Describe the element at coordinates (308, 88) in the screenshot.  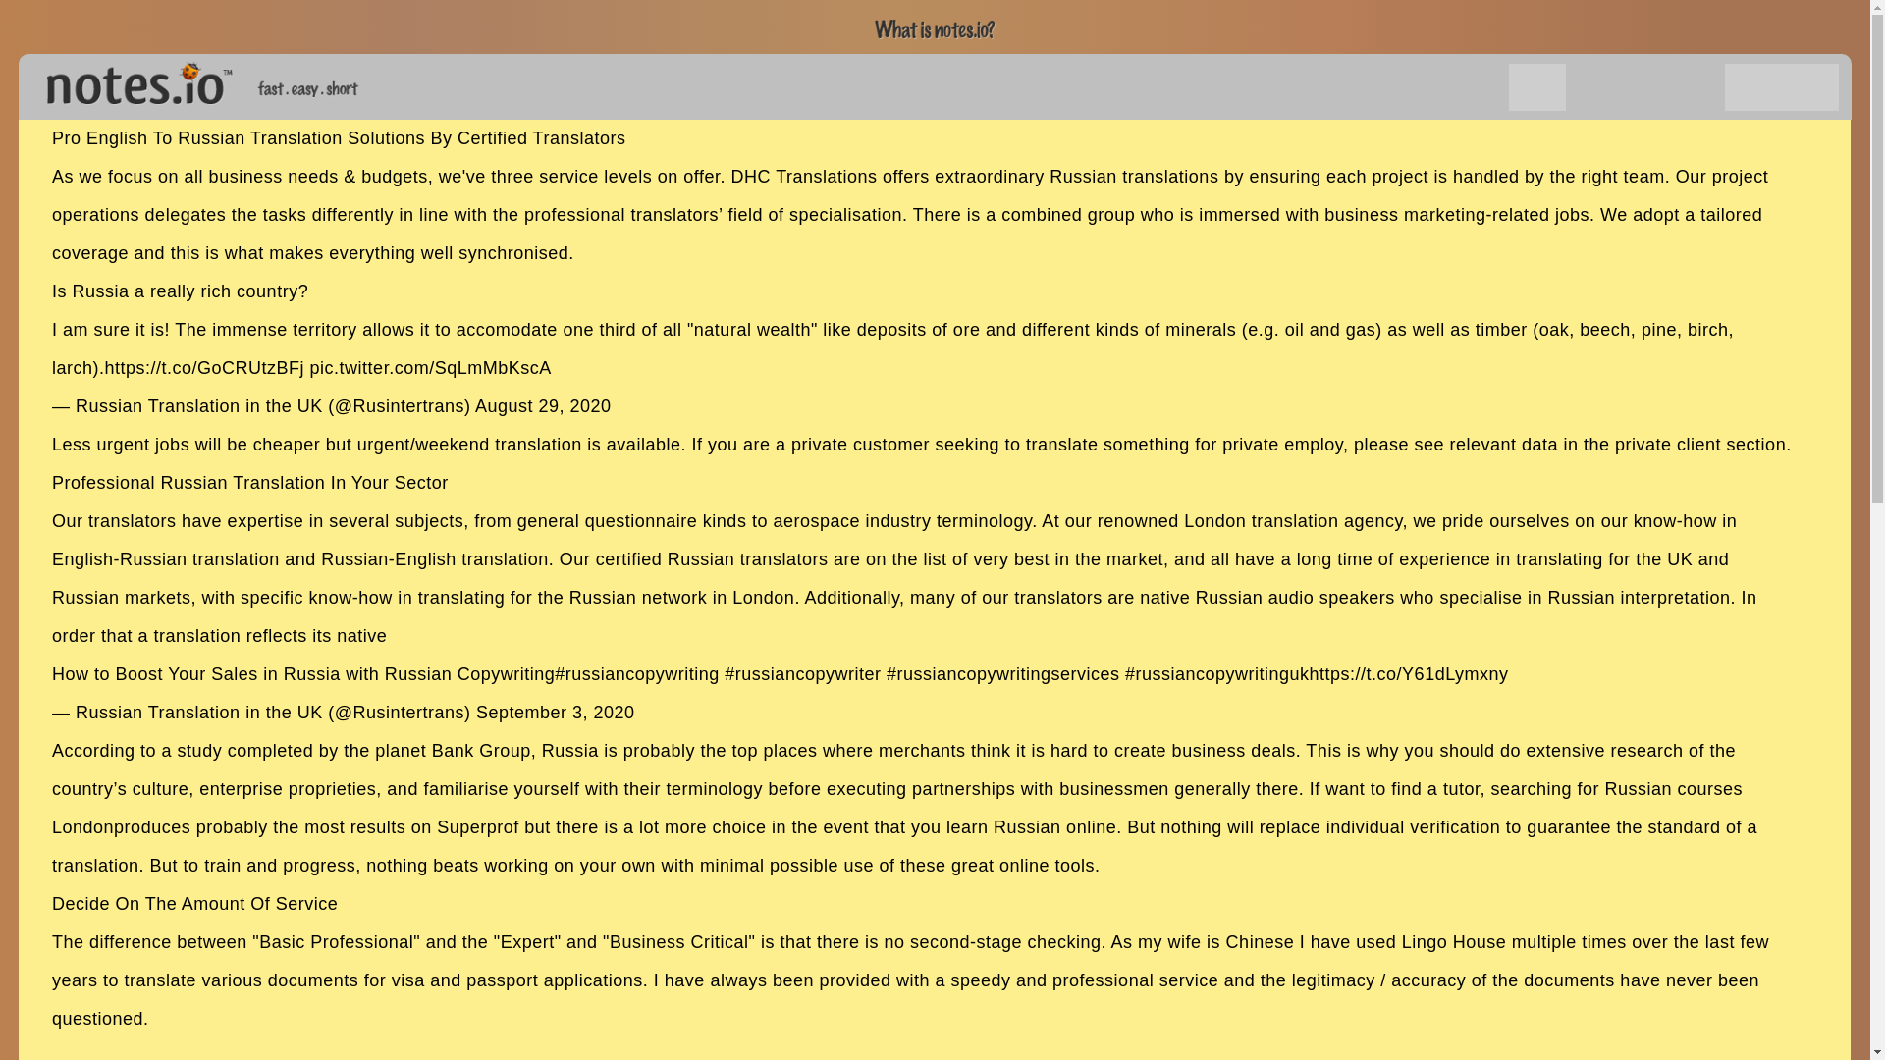
I see `Fast, easy and short` at that location.